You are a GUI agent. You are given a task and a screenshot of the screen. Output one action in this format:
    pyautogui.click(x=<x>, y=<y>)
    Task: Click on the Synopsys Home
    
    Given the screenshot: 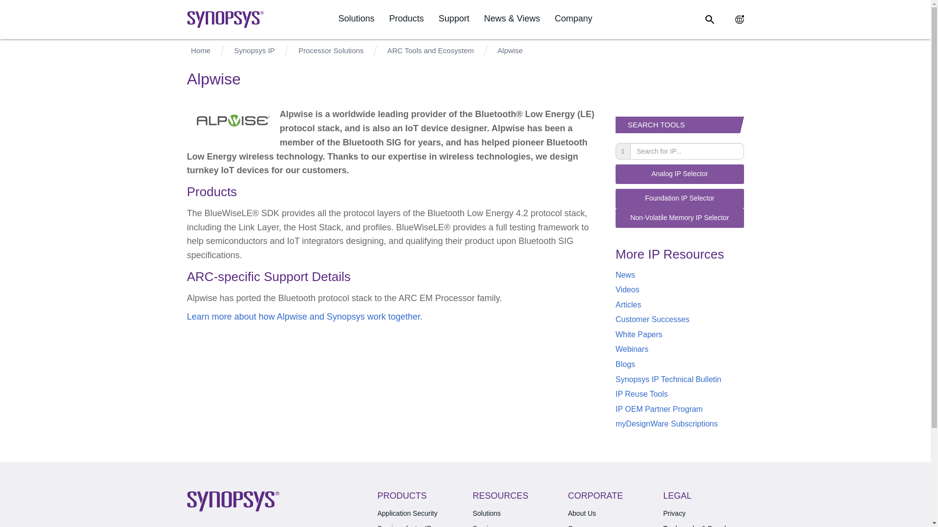 What is the action you would take?
    pyautogui.click(x=225, y=20)
    